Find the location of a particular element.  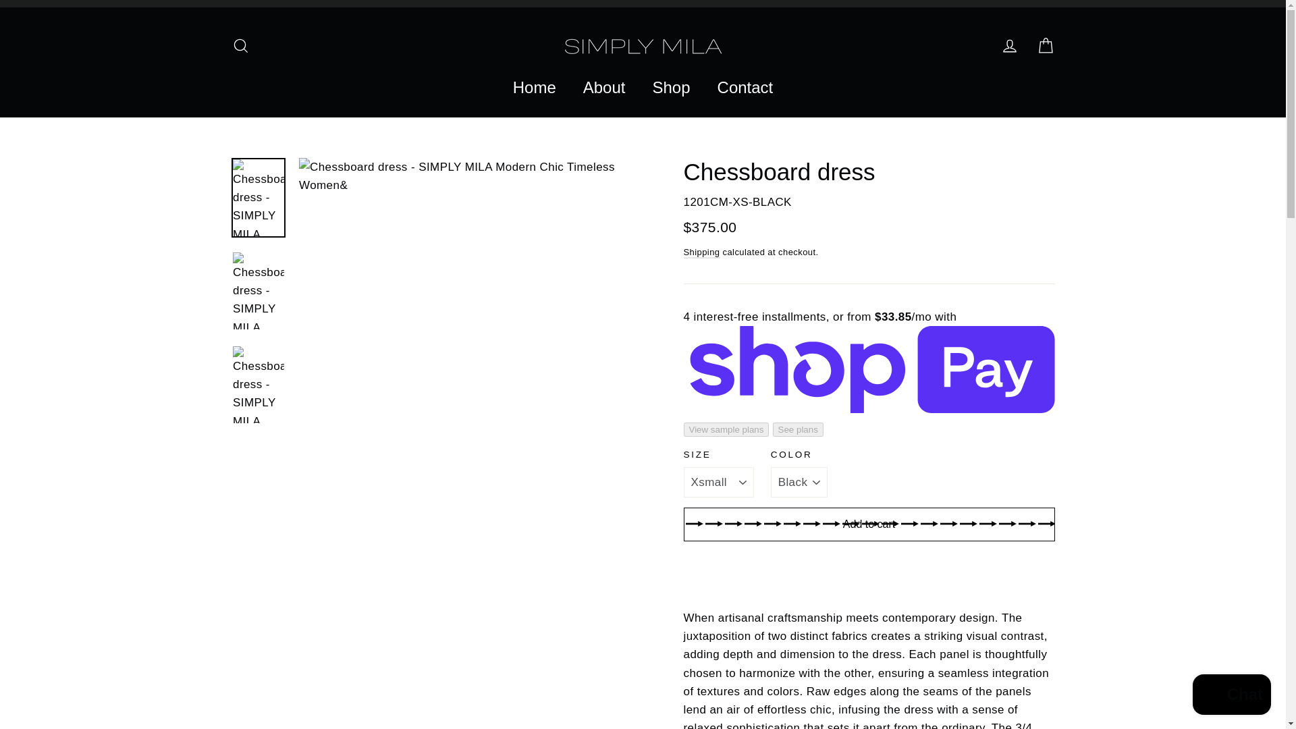

Contact is located at coordinates (745, 88).